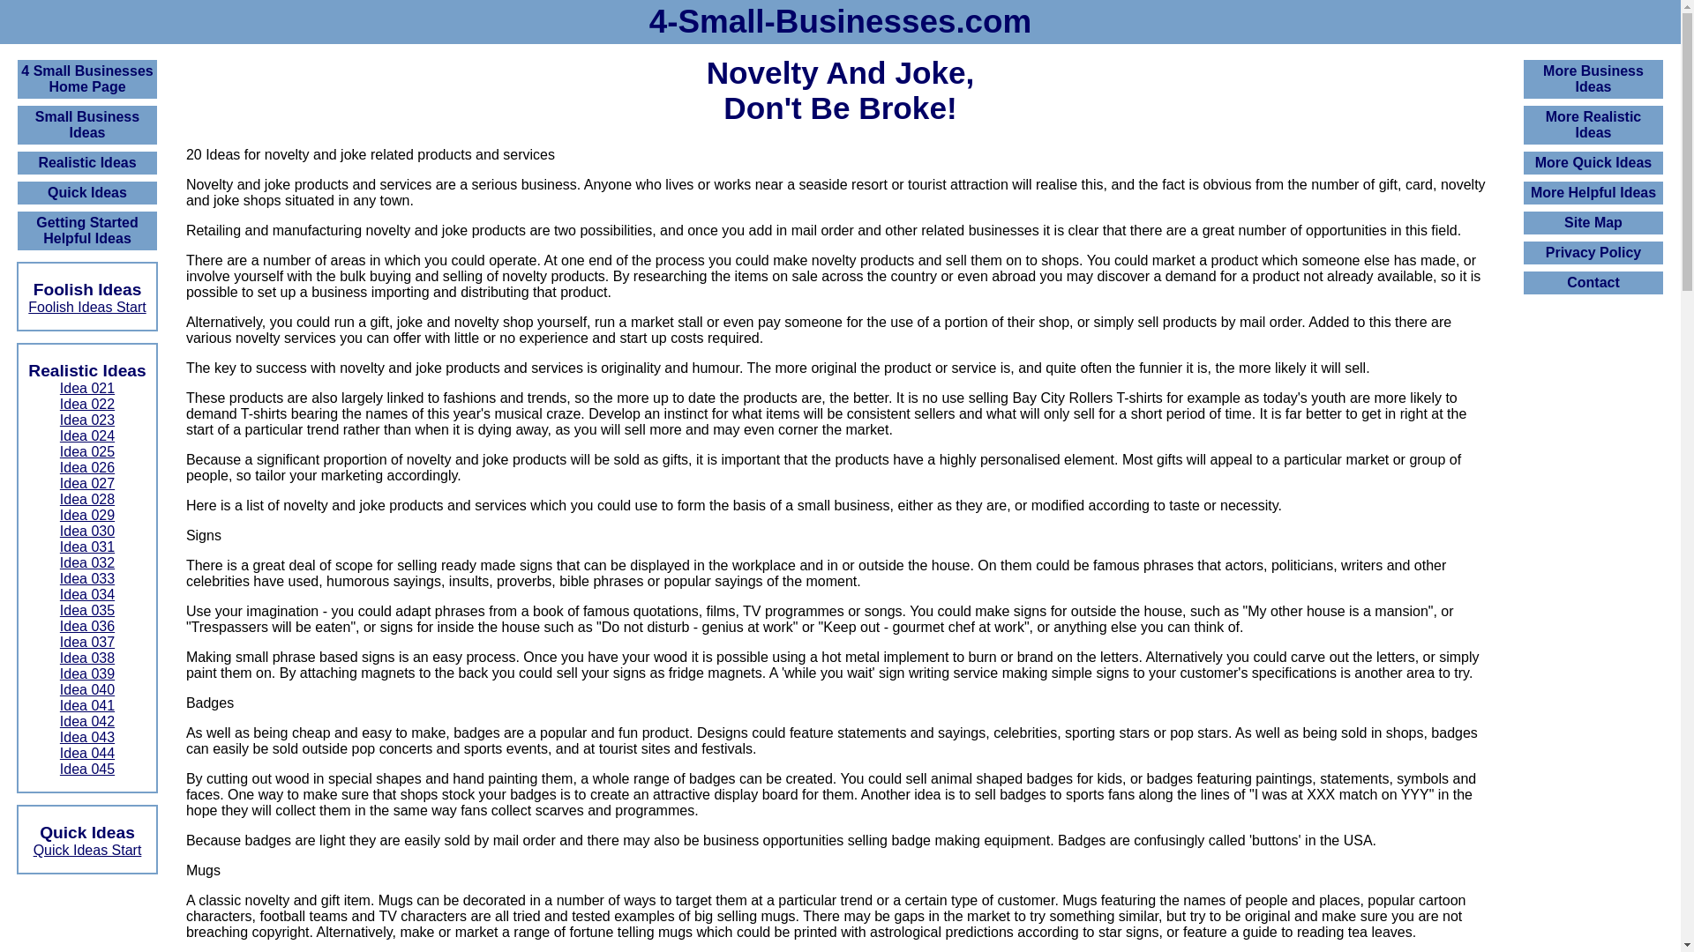 This screenshot has height=952, width=1694. Describe the element at coordinates (87, 193) in the screenshot. I see `Quick Ideas` at that location.